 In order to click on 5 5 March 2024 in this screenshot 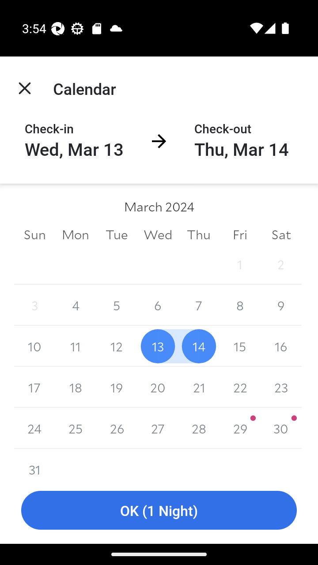, I will do `click(117, 305)`.